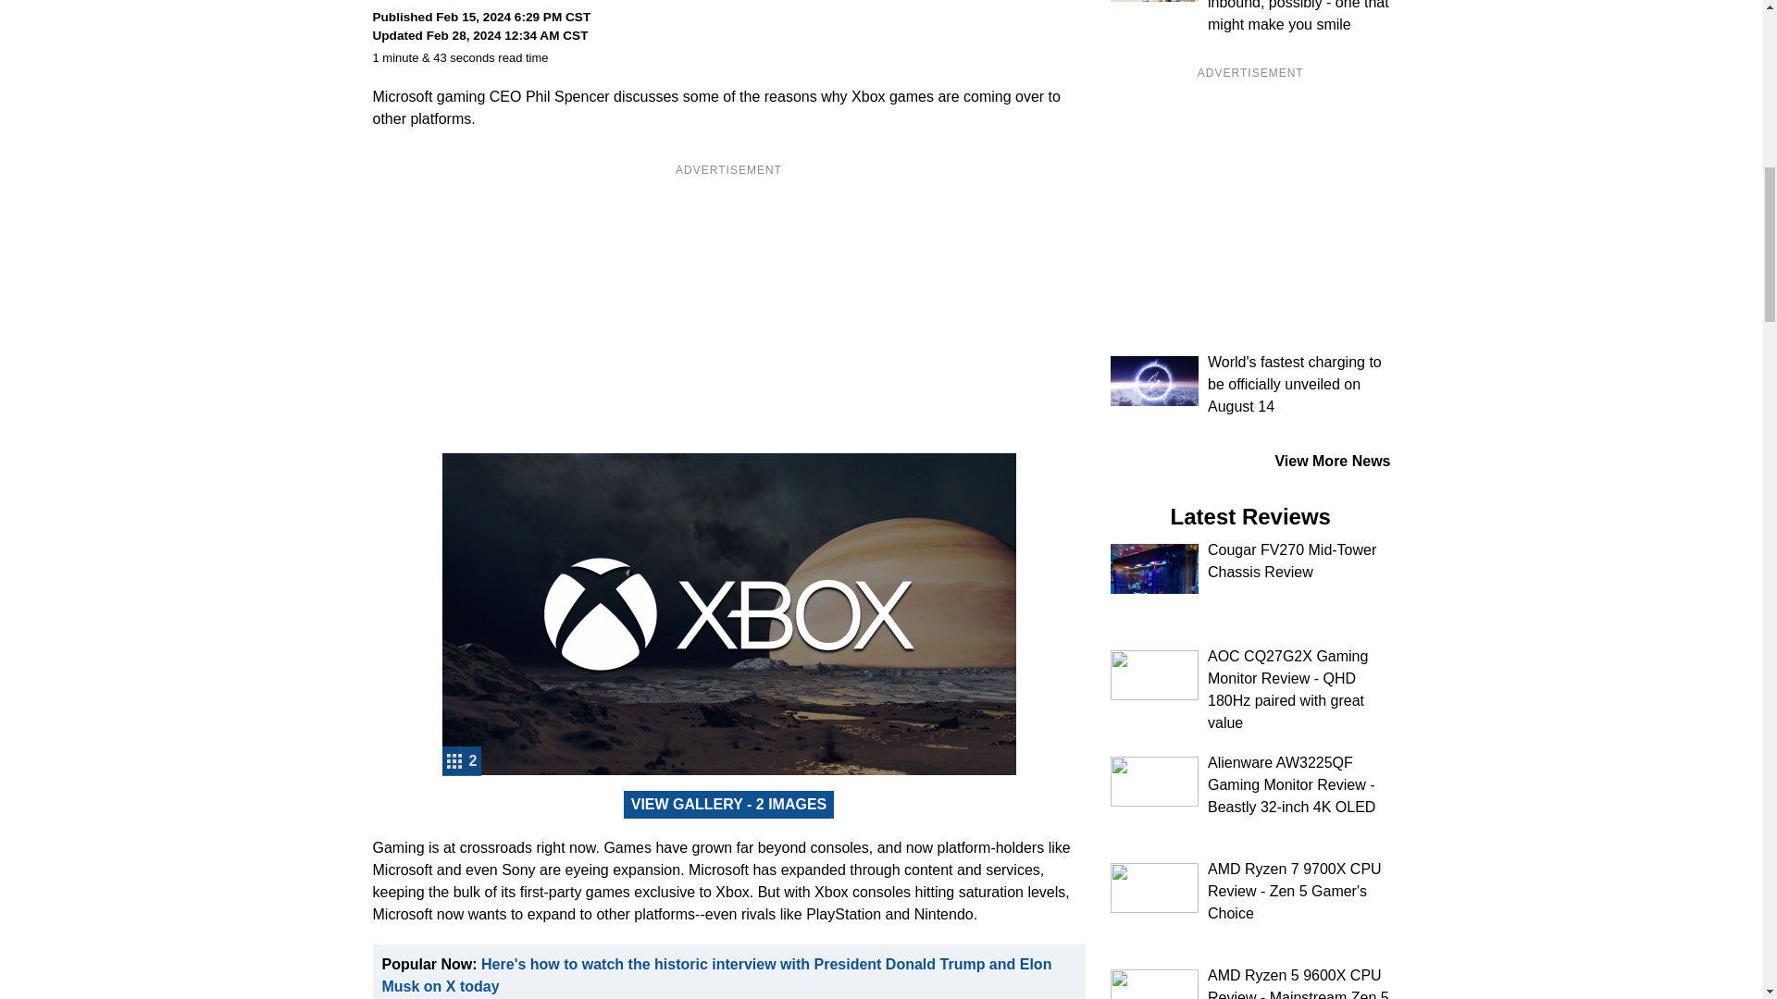 This screenshot has height=999, width=1777. What do you see at coordinates (462, 760) in the screenshot?
I see `Open Gallery` at bounding box center [462, 760].